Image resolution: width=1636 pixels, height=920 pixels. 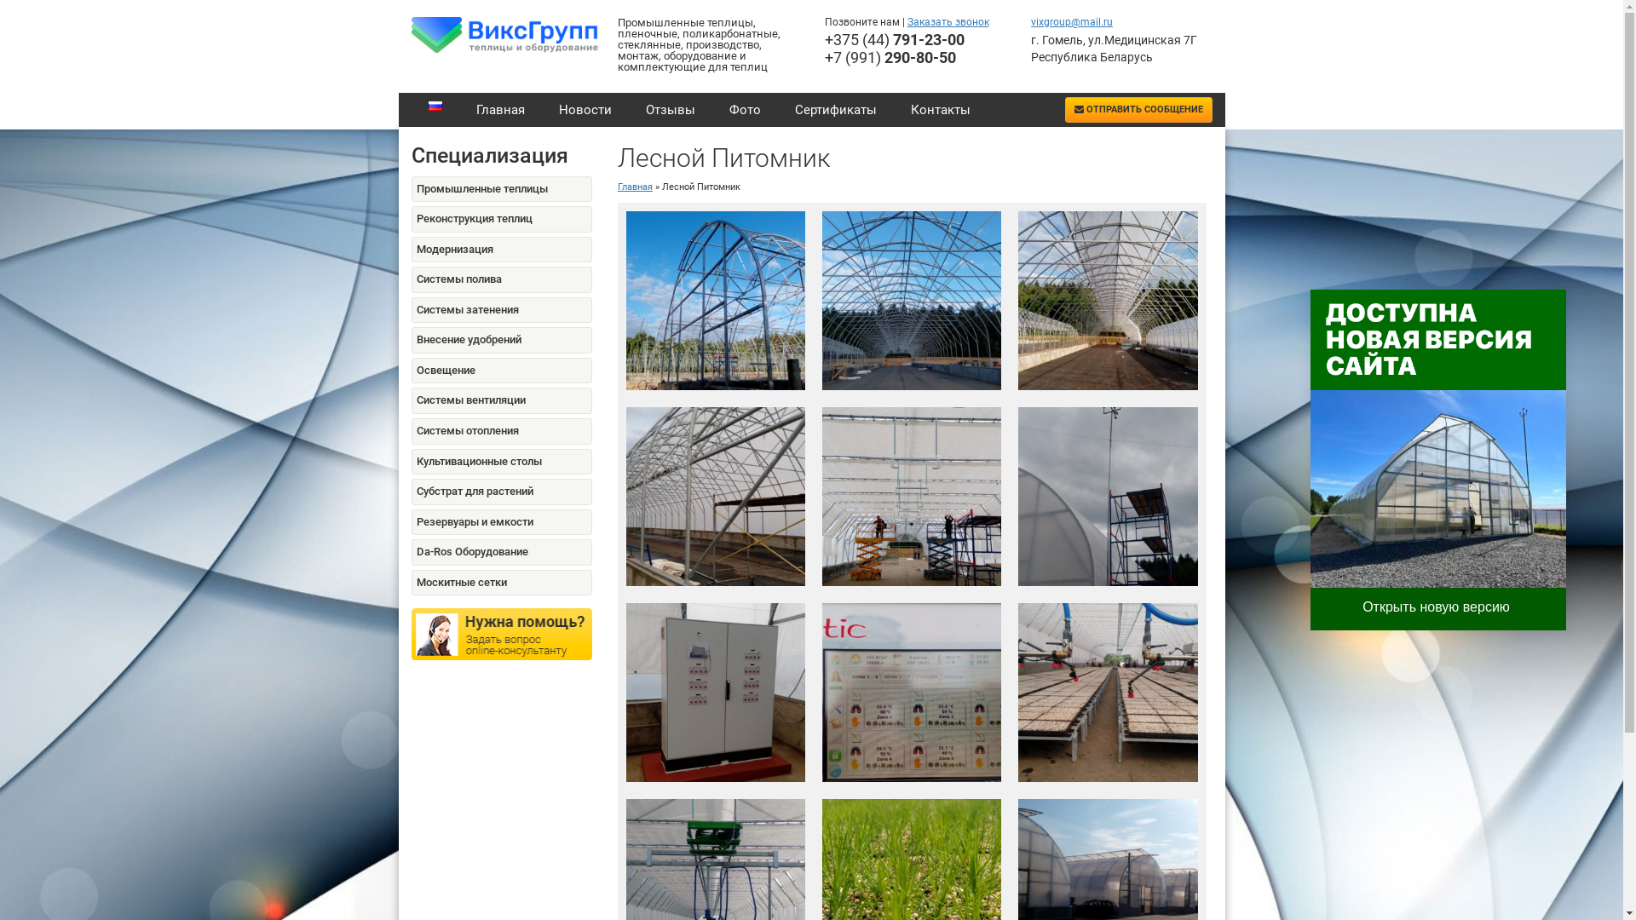 What do you see at coordinates (890, 57) in the screenshot?
I see `+7 (991) 290-80-50` at bounding box center [890, 57].